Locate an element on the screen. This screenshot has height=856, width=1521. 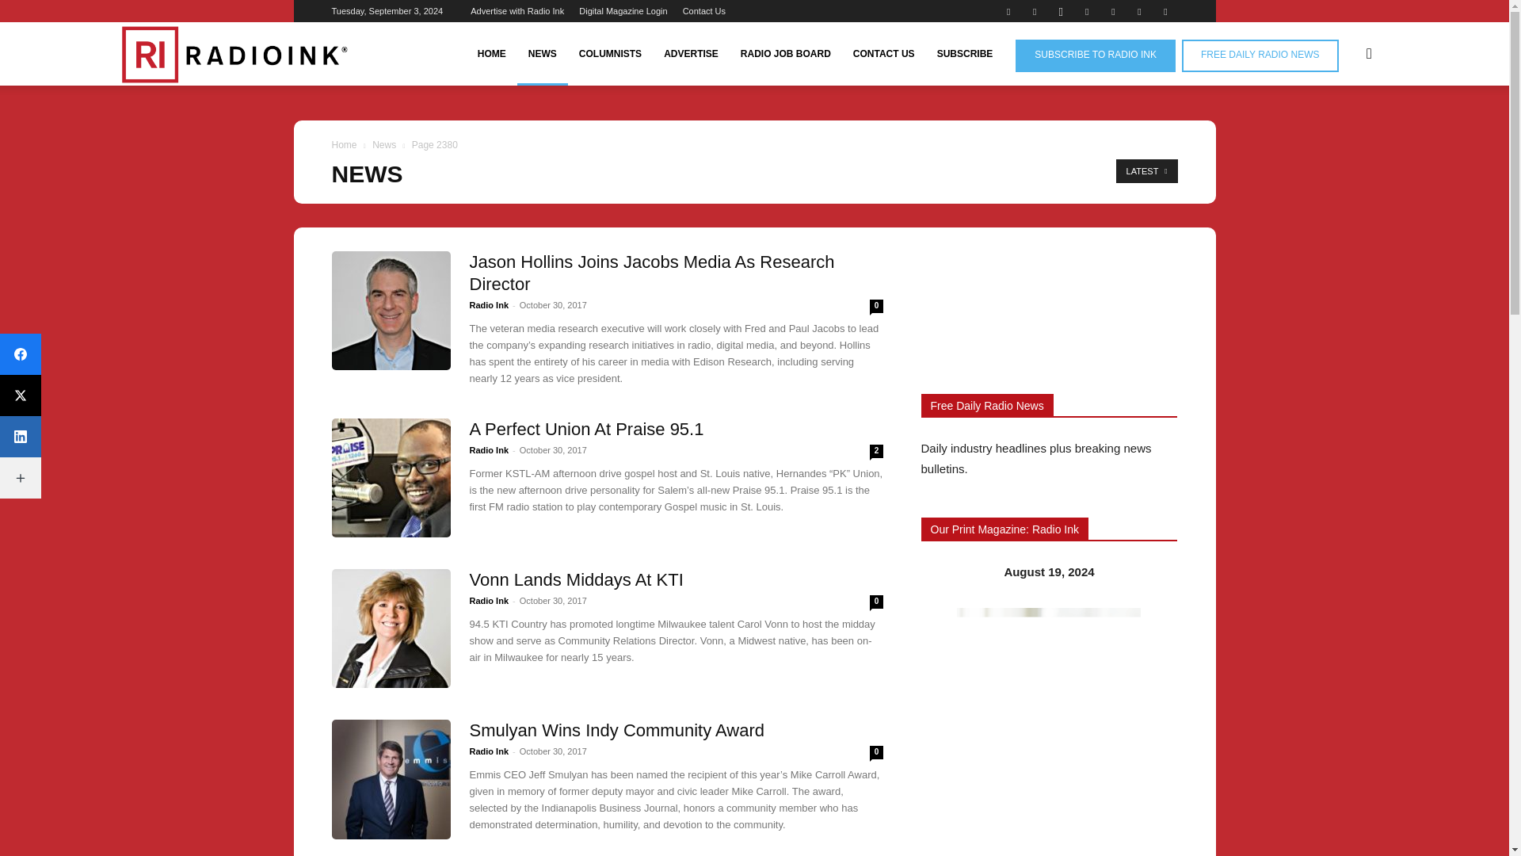
SUBSCRIBE TO RADIO INK is located at coordinates (1096, 55).